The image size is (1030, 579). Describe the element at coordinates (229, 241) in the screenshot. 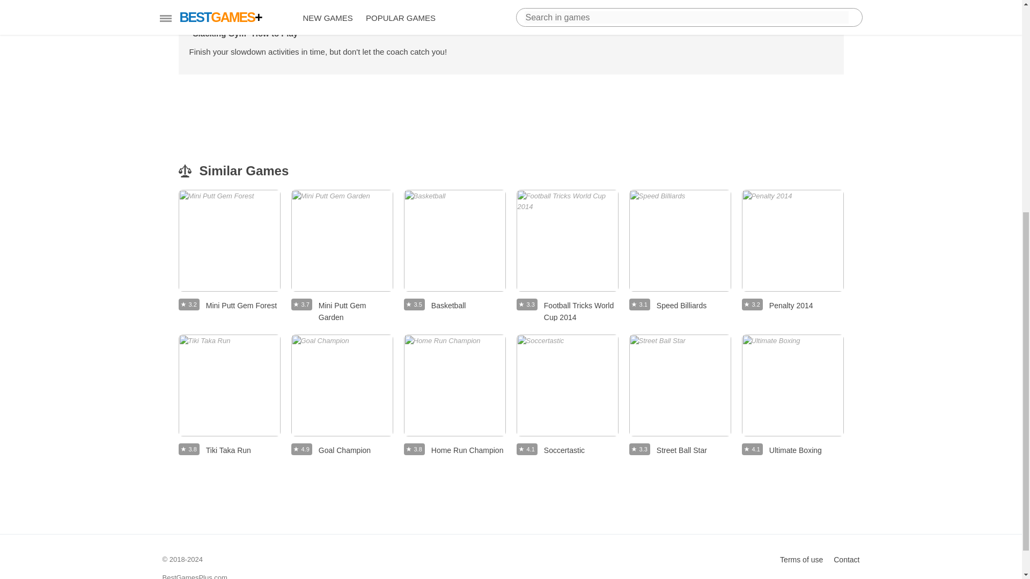

I see `Mini Putt Gem Forest` at that location.